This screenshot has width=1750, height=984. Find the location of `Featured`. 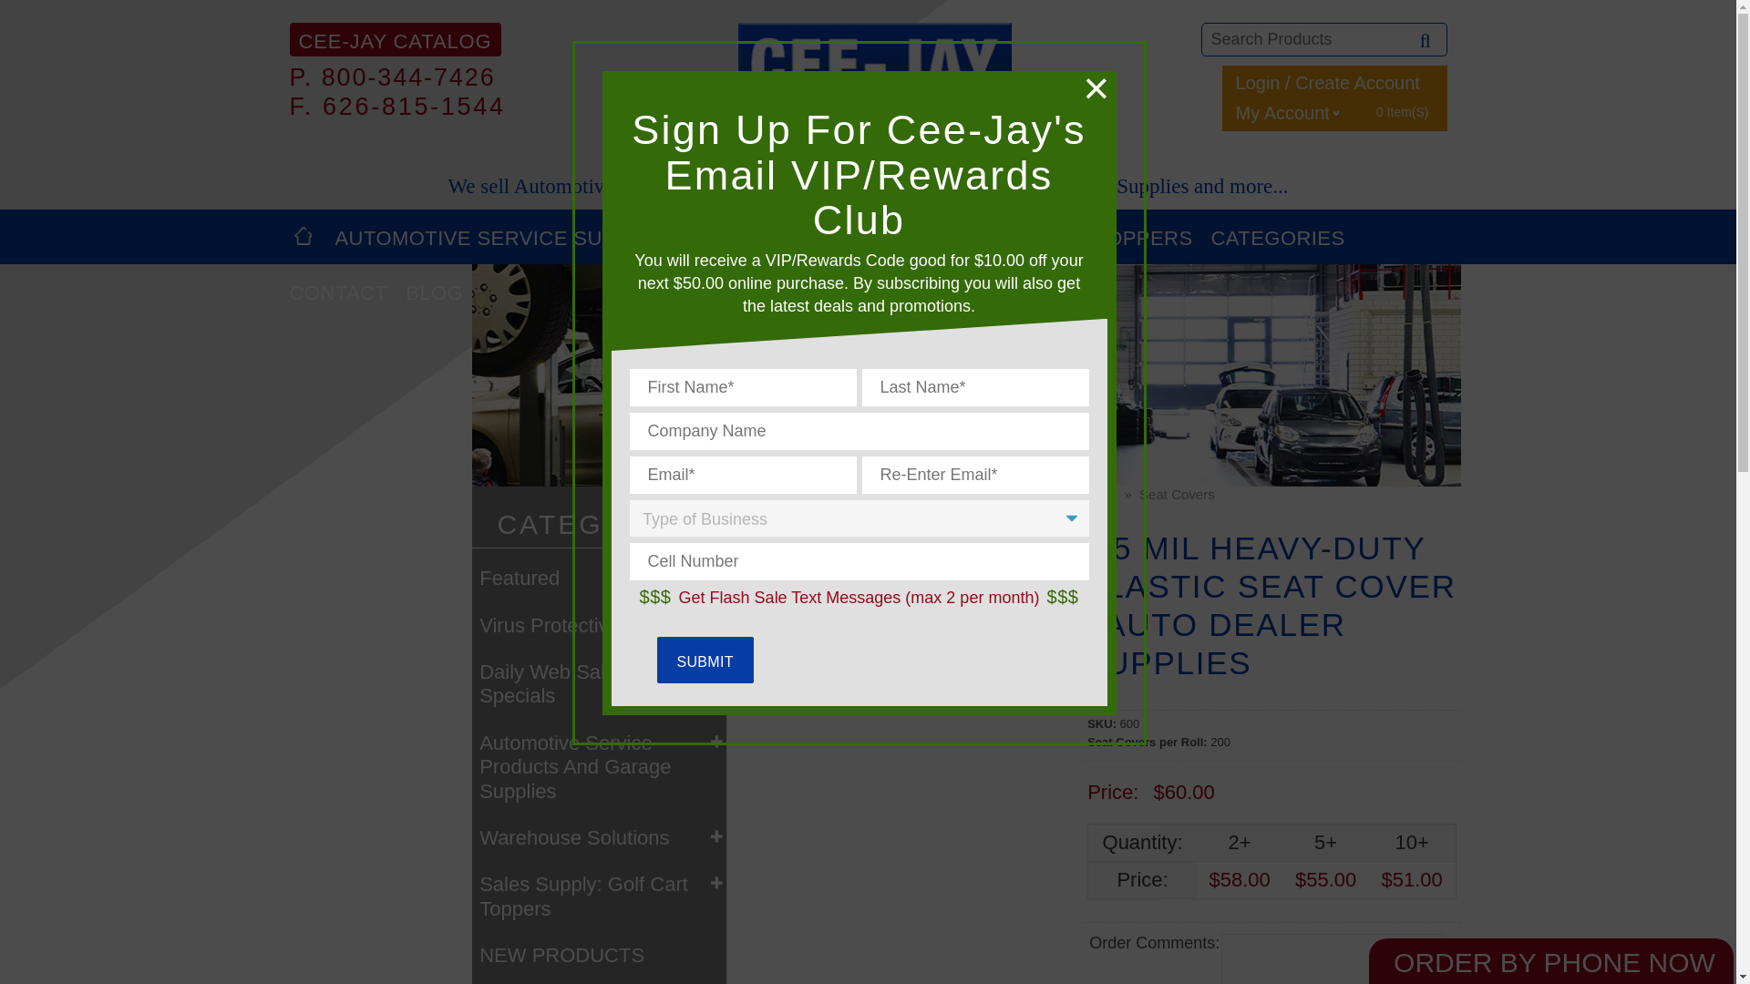

Featured is located at coordinates (599, 571).